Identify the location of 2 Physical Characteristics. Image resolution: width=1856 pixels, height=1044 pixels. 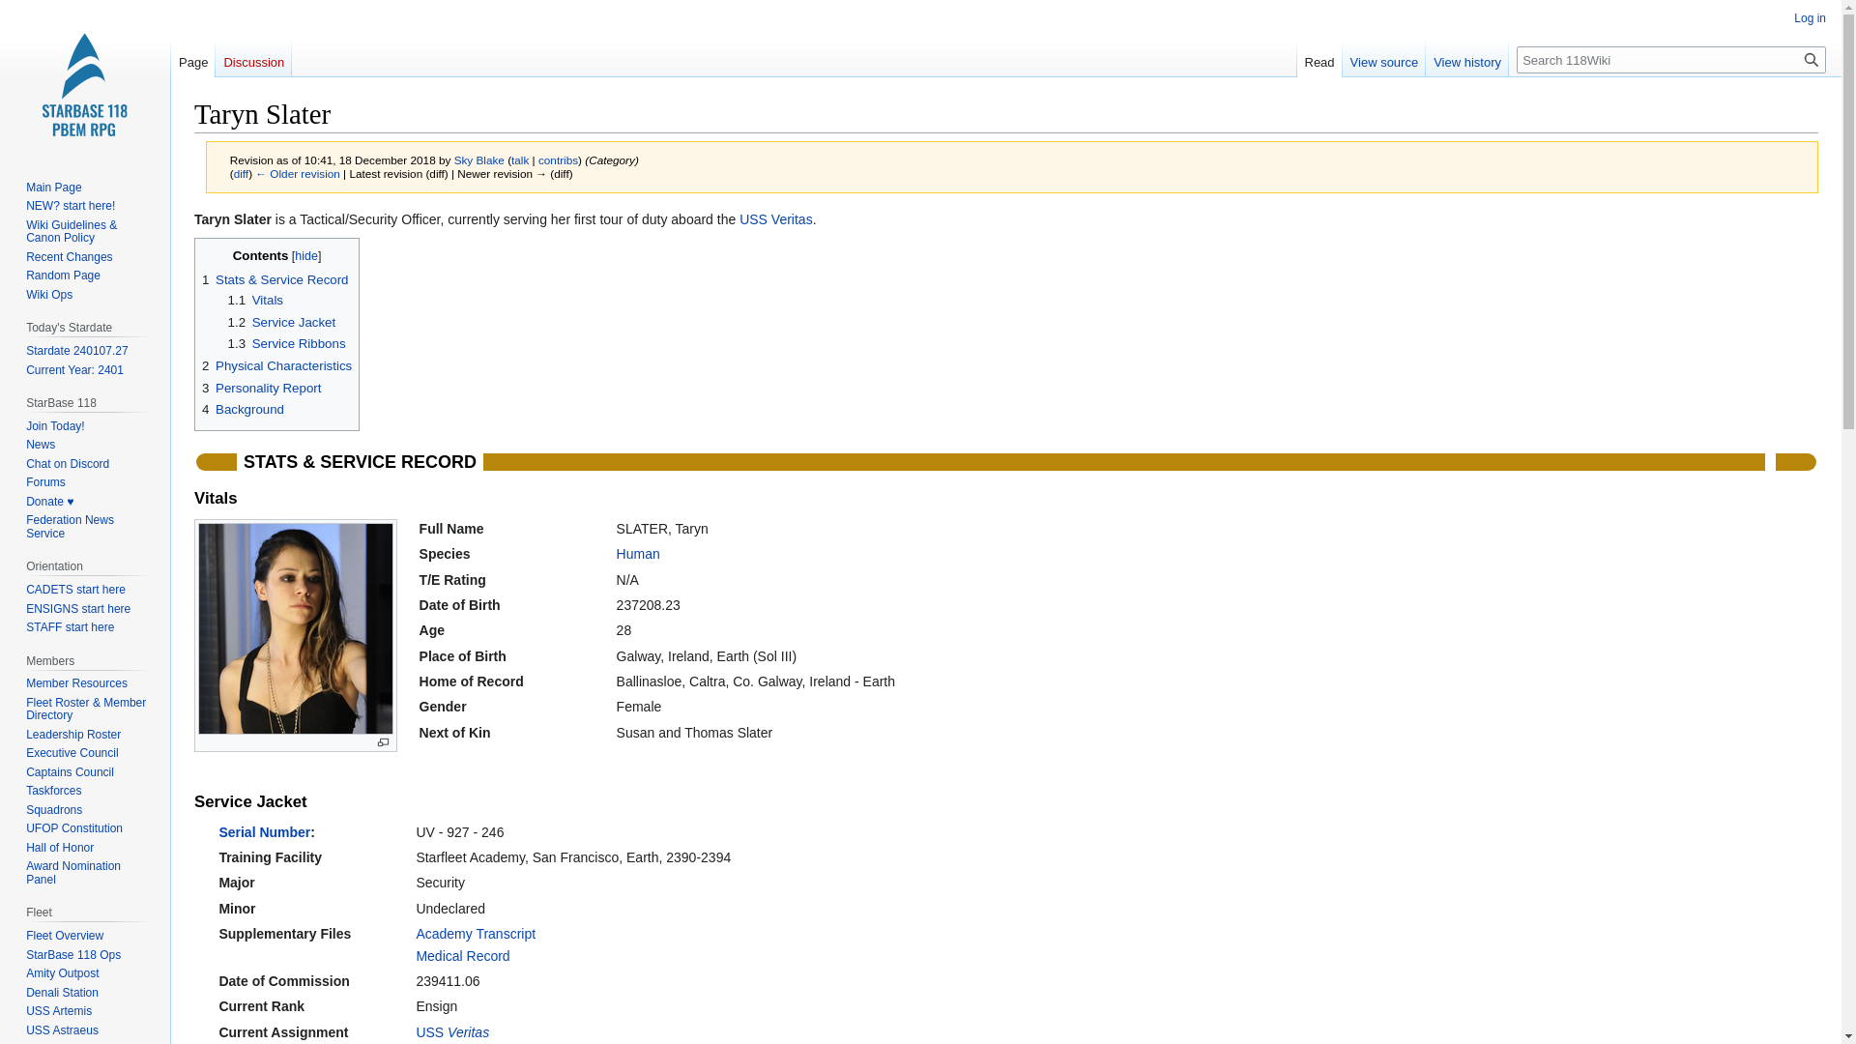
(276, 365).